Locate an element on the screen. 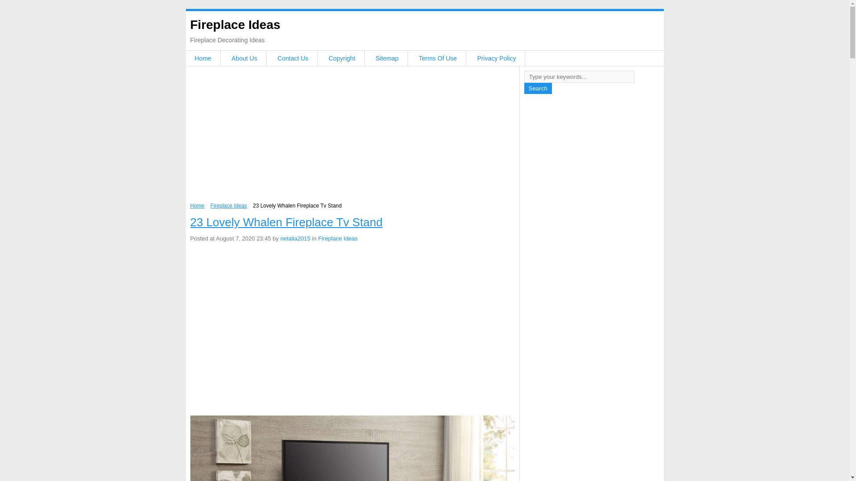 The width and height of the screenshot is (856, 481). Home is located at coordinates (197, 205).